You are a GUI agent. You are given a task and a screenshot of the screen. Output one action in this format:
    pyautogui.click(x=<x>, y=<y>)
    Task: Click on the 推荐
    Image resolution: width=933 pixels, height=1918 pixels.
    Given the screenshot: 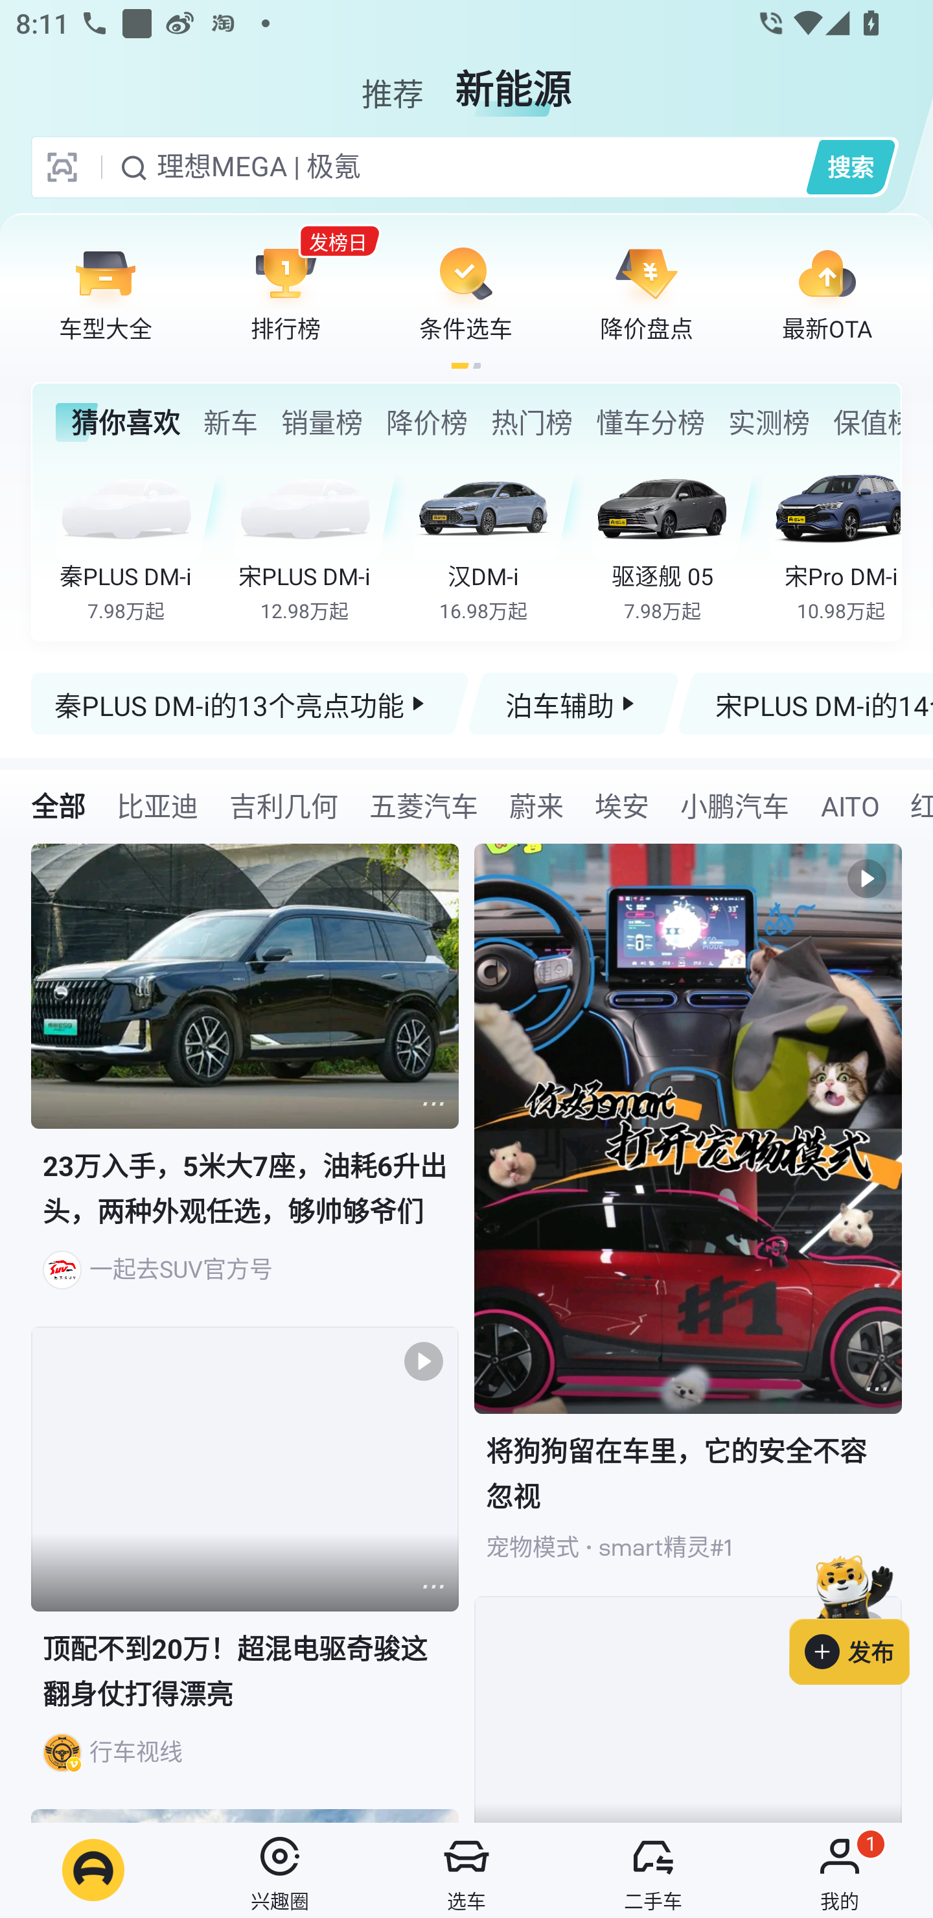 What is the action you would take?
    pyautogui.click(x=393, y=80)
    